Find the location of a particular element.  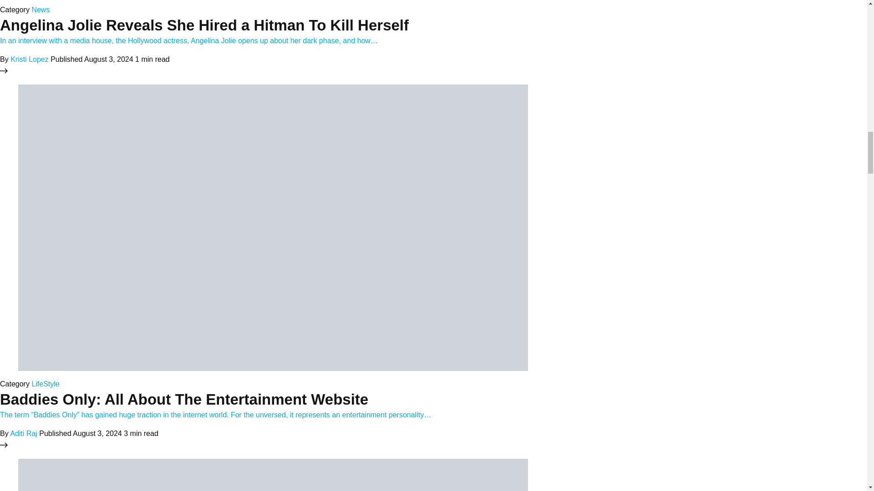

LifeStyle is located at coordinates (46, 384).